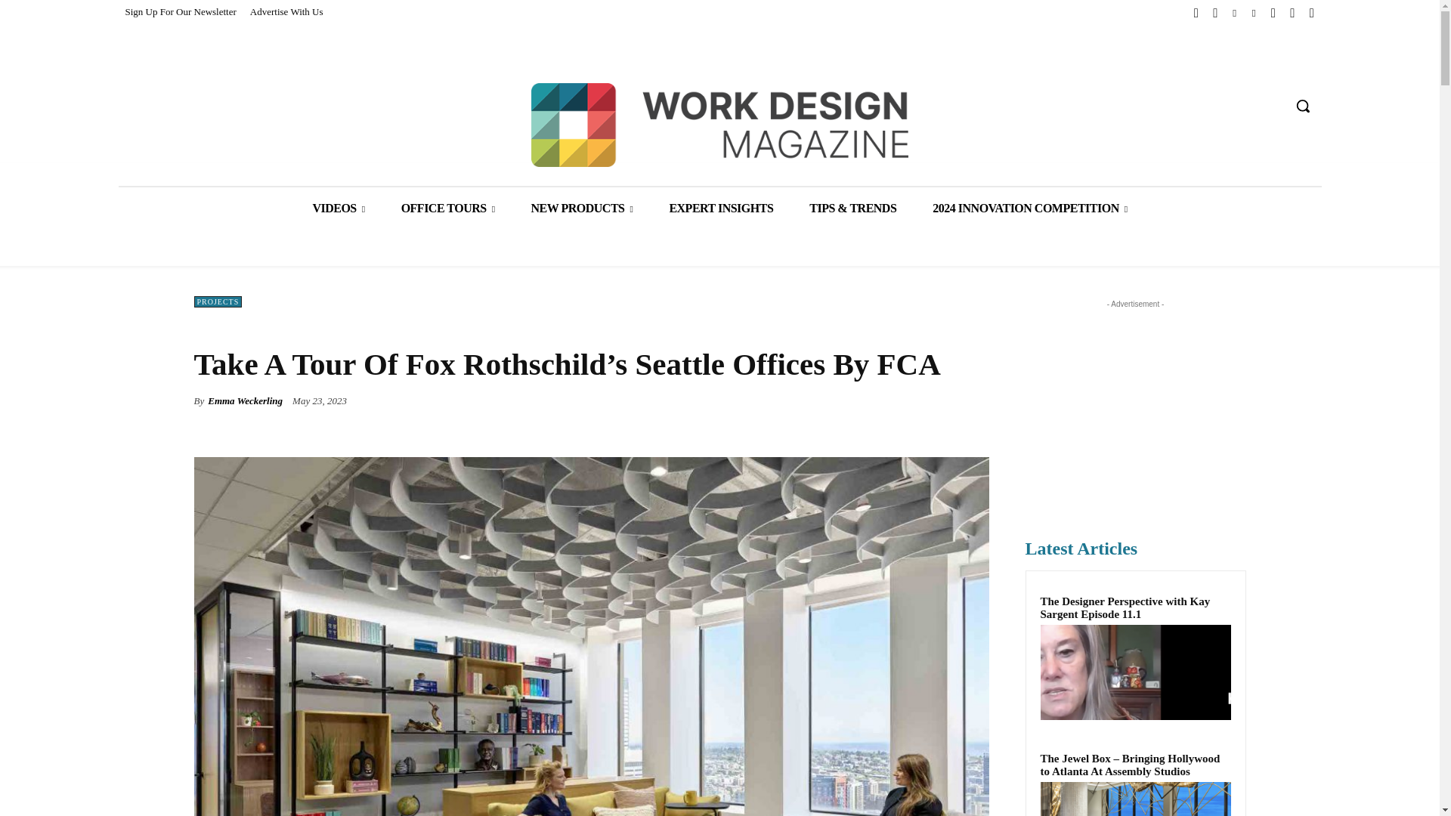 This screenshot has width=1451, height=816. Describe the element at coordinates (1235, 14) in the screenshot. I see `Linkedin` at that location.